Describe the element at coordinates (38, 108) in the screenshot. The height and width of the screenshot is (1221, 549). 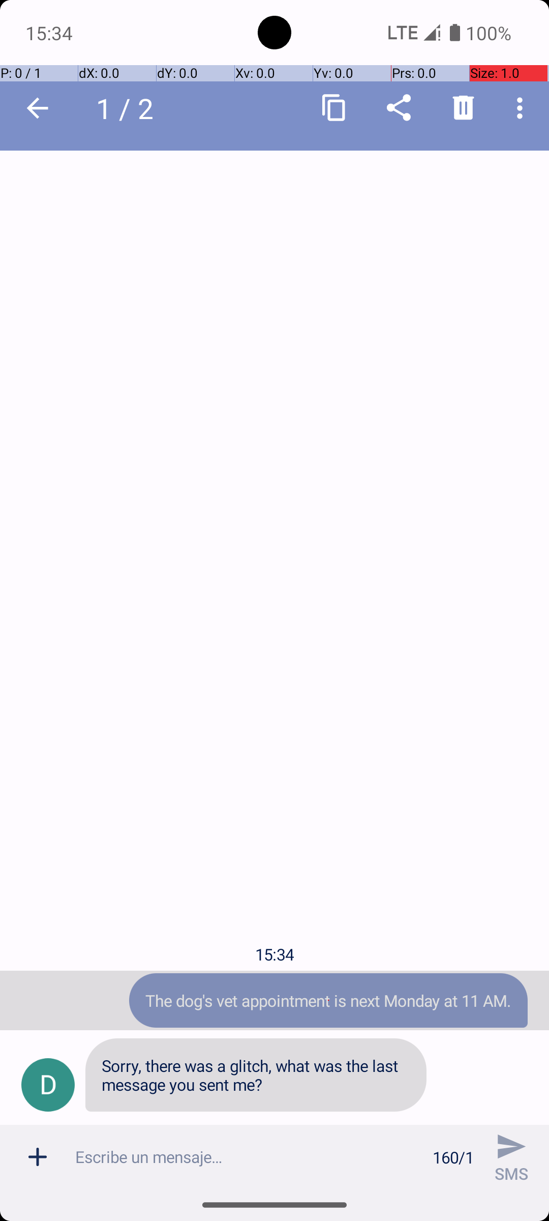
I see `Listo` at that location.